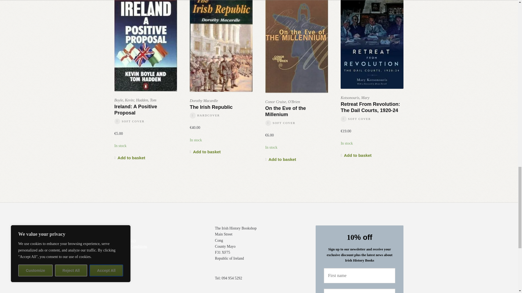 The image size is (522, 293). What do you see at coordinates (359, 291) in the screenshot?
I see `Last name` at bounding box center [359, 291].